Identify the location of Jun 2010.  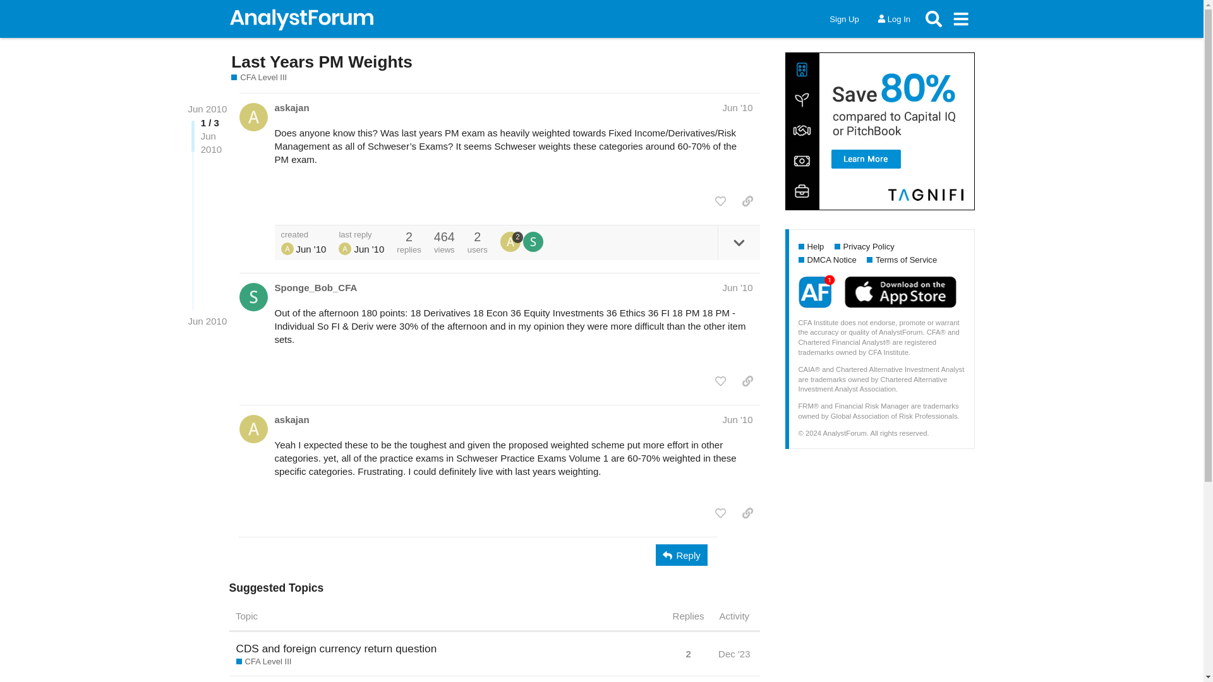
(207, 321).